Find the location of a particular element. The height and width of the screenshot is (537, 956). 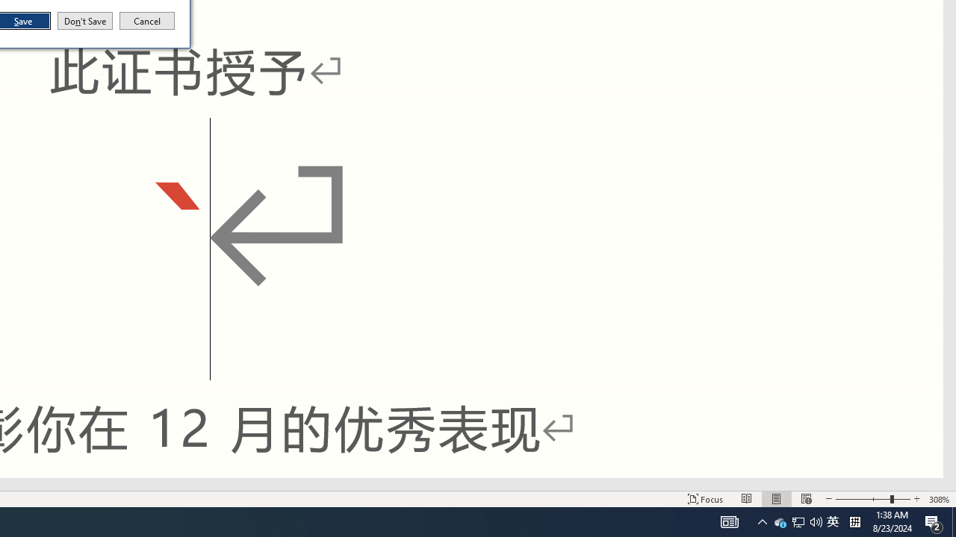

Zoom 308% is located at coordinates (940, 498).